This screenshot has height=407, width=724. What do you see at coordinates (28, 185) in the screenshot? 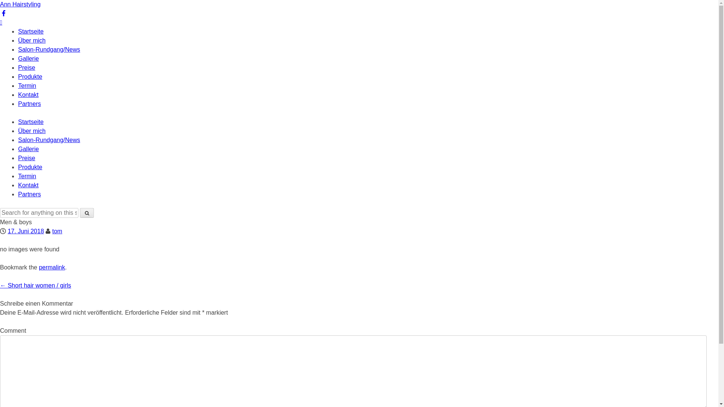
I see `Kontakt` at bounding box center [28, 185].